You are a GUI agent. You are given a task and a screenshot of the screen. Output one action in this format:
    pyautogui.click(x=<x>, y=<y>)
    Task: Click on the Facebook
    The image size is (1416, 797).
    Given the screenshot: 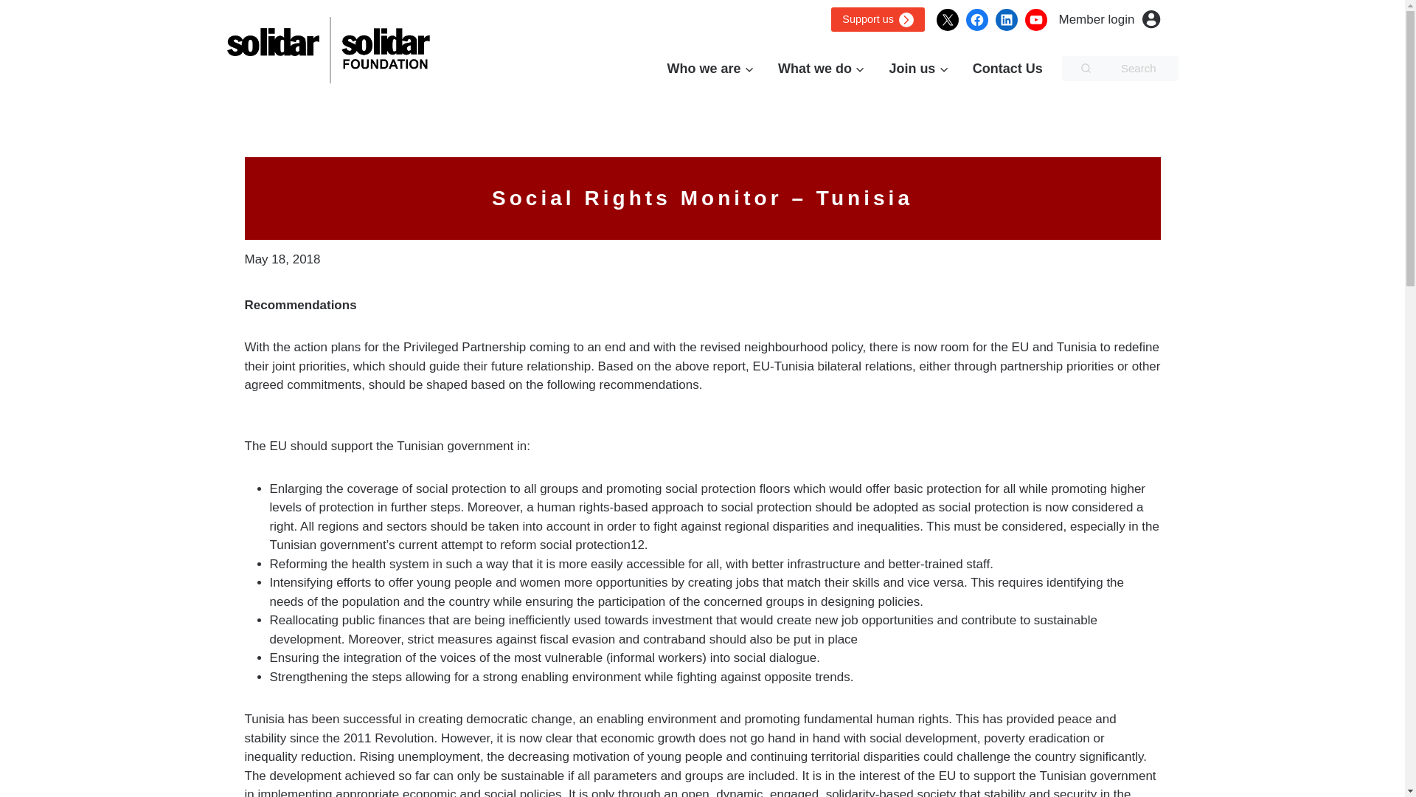 What is the action you would take?
    pyautogui.click(x=976, y=19)
    